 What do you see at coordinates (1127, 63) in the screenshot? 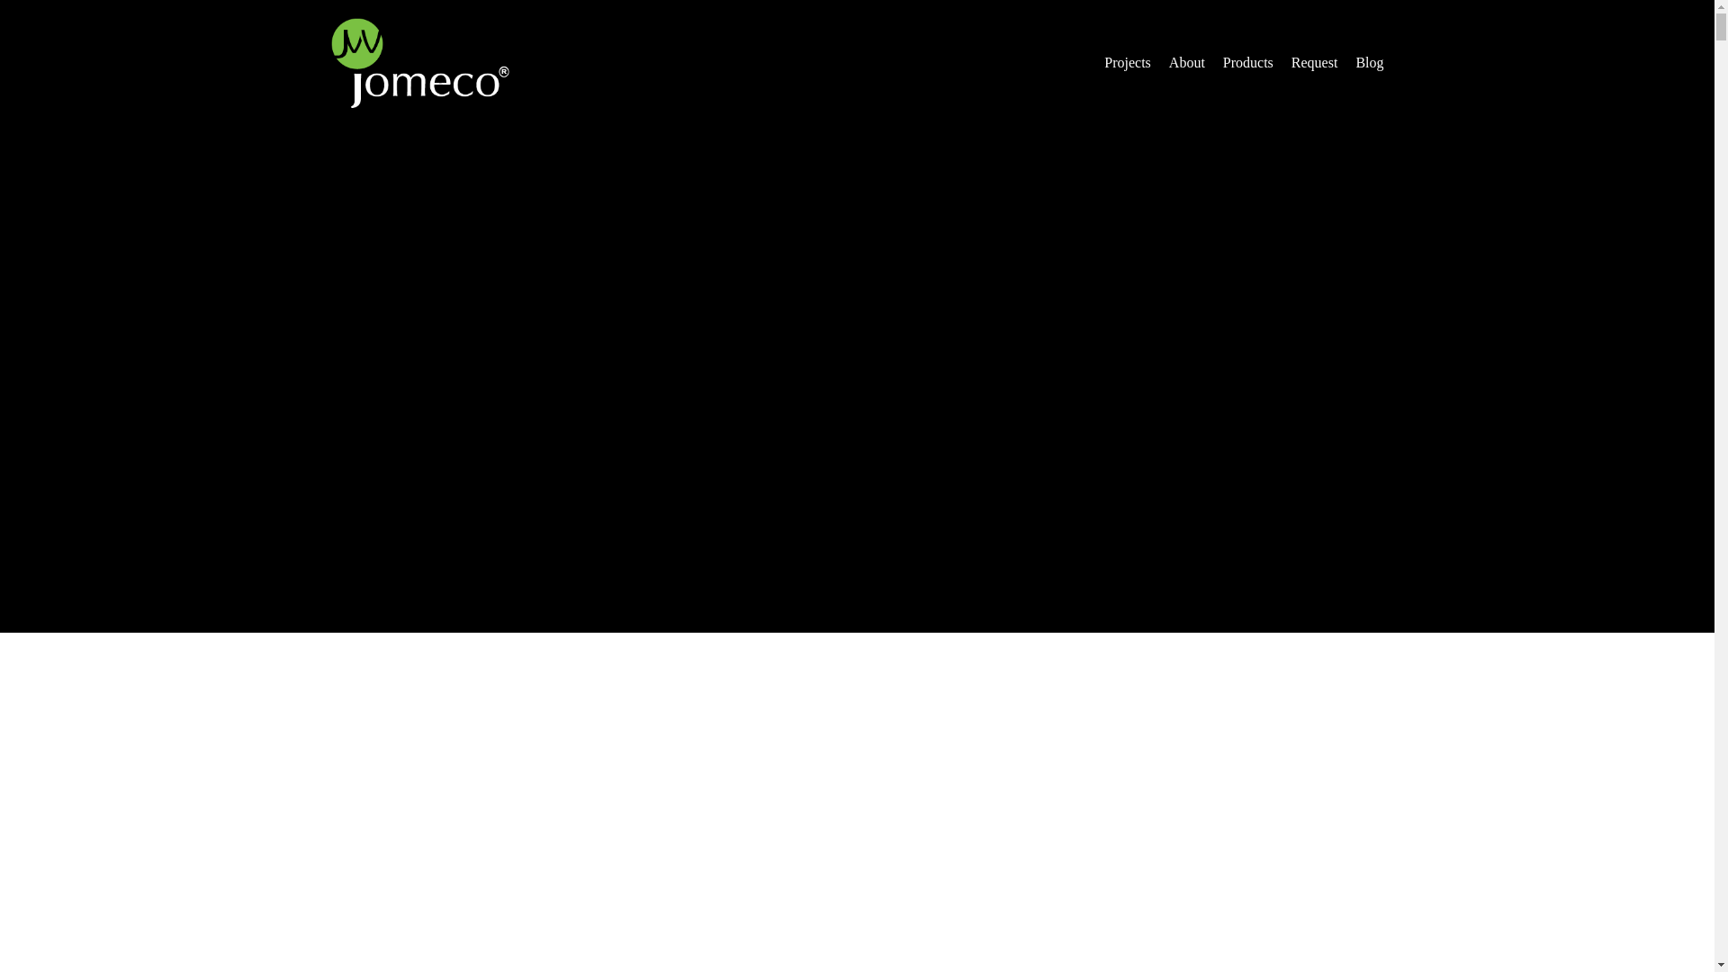
I see `Projects` at bounding box center [1127, 63].